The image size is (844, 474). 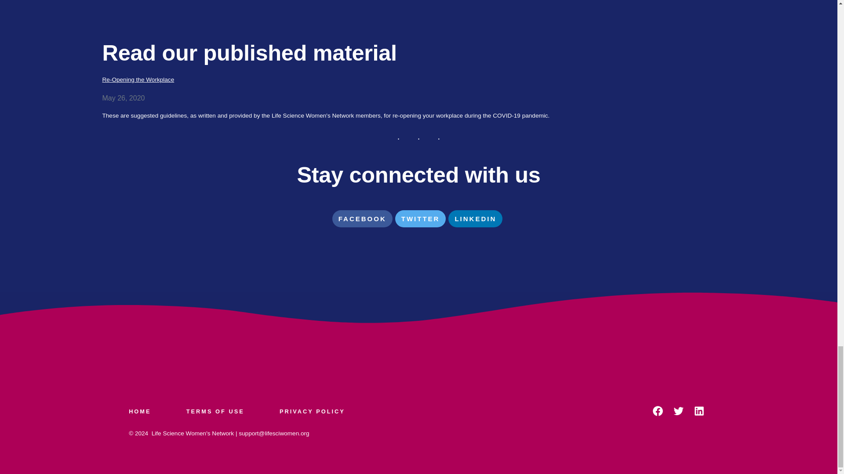 I want to click on HOME, so click(x=149, y=412).